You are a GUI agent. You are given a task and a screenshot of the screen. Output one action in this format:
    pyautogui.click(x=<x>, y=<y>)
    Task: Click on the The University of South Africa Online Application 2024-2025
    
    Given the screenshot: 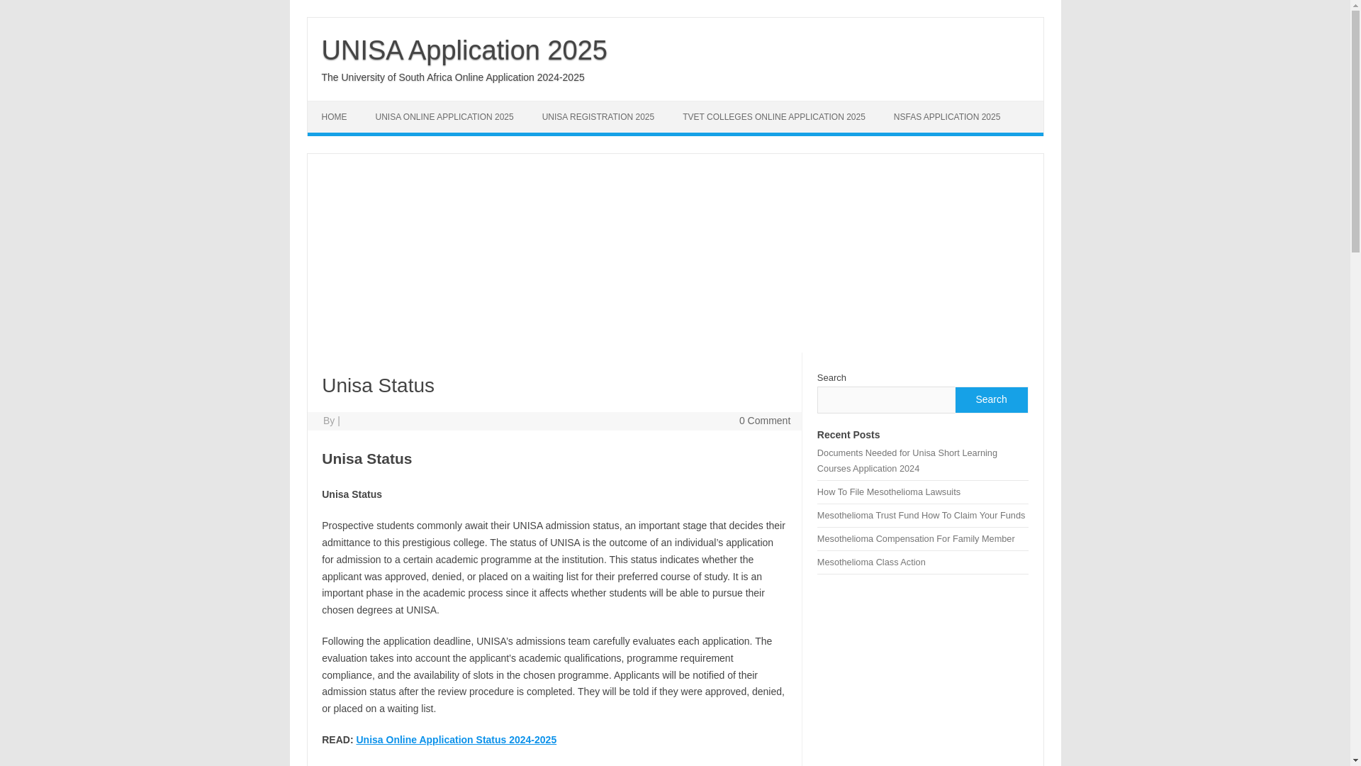 What is the action you would take?
    pyautogui.click(x=453, y=77)
    